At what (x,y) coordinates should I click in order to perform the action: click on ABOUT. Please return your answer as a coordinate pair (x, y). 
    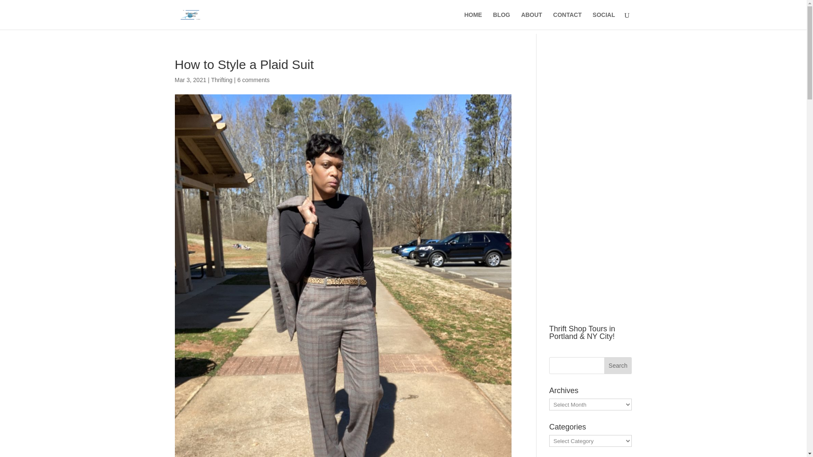
    Looking at the image, I should click on (531, 21).